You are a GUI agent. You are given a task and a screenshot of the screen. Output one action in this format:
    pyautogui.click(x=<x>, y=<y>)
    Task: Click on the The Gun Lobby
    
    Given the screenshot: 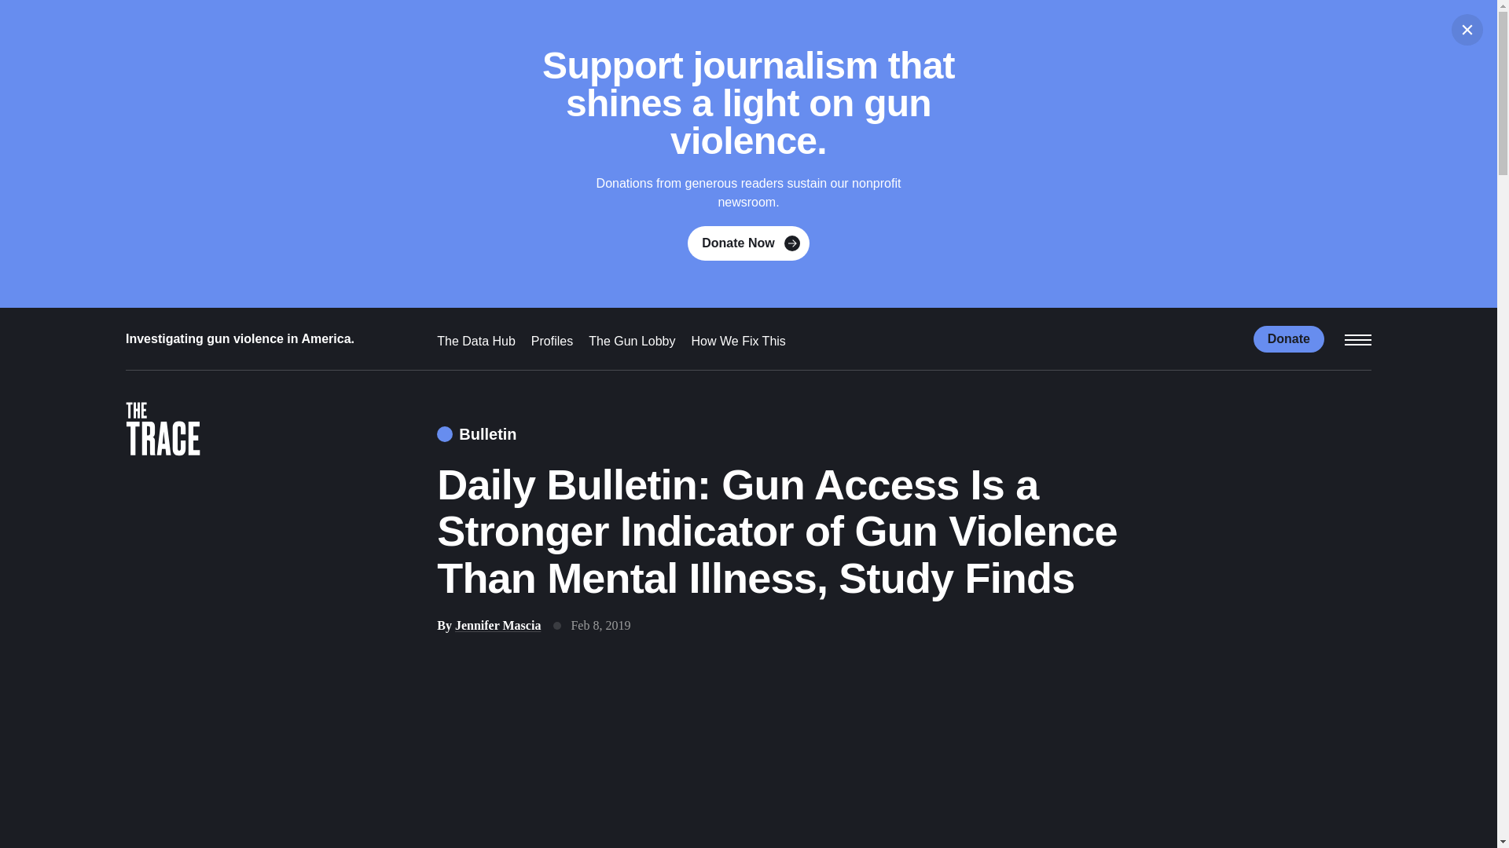 What is the action you would take?
    pyautogui.click(x=631, y=341)
    